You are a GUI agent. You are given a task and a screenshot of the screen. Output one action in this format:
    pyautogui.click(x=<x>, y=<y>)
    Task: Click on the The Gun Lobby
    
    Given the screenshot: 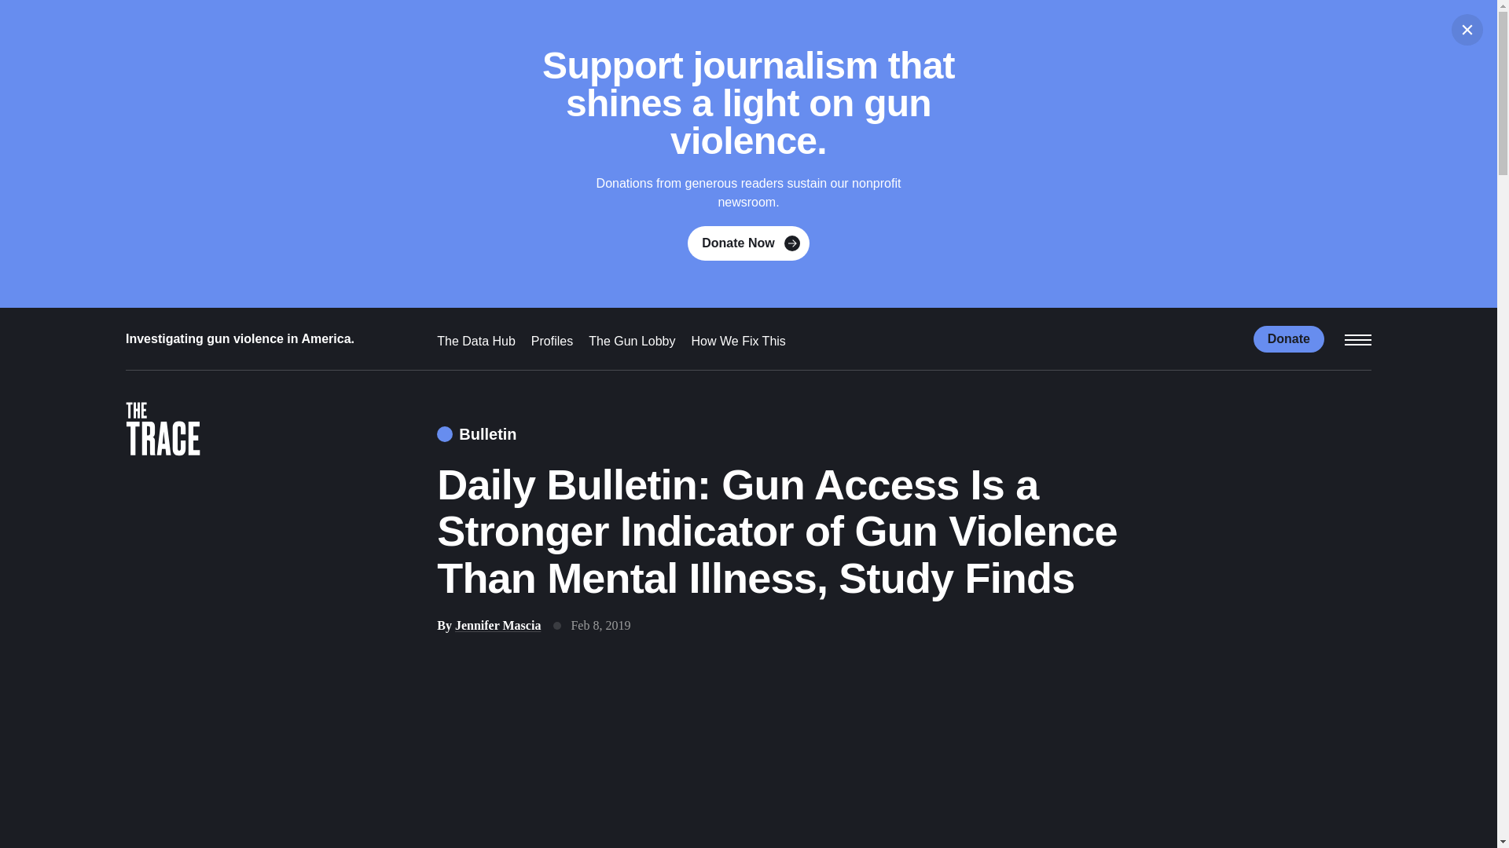 What is the action you would take?
    pyautogui.click(x=631, y=341)
    